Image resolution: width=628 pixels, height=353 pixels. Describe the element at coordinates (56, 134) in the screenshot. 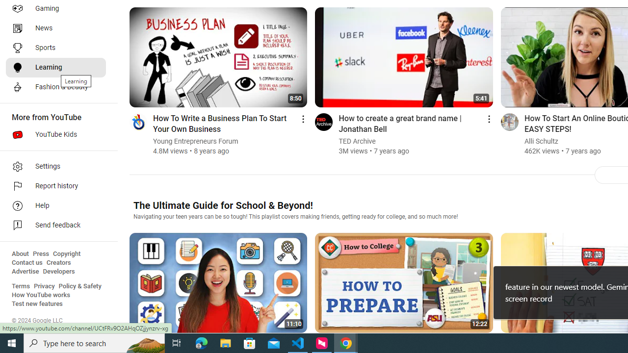

I see `YouTube Kids` at that location.